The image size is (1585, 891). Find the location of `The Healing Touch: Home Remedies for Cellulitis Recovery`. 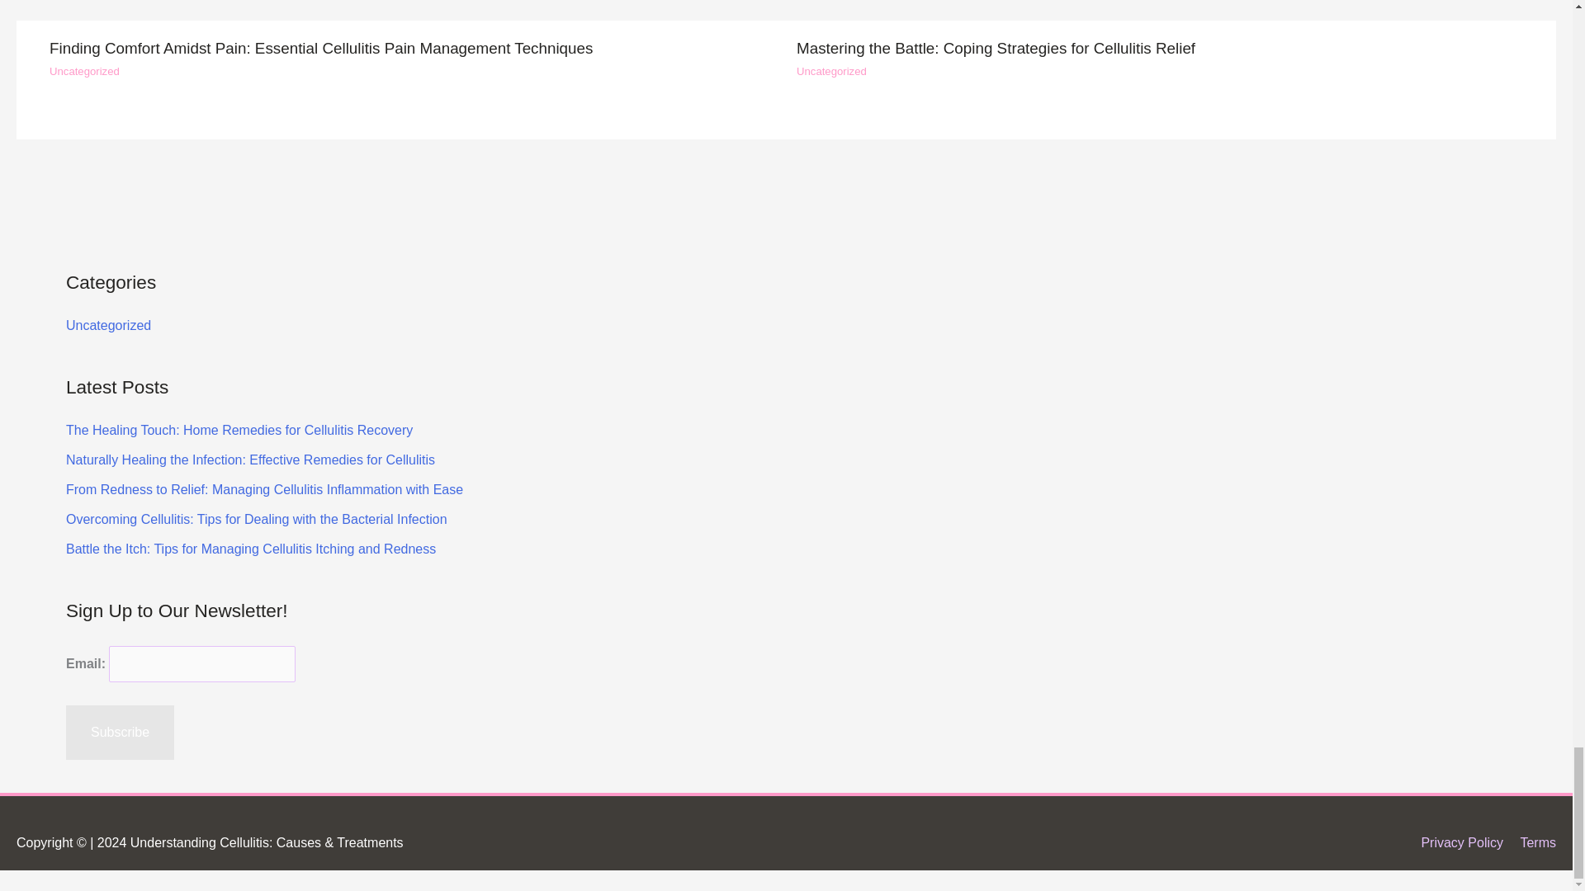

The Healing Touch: Home Remedies for Cellulitis Recovery is located at coordinates (1160, 13).